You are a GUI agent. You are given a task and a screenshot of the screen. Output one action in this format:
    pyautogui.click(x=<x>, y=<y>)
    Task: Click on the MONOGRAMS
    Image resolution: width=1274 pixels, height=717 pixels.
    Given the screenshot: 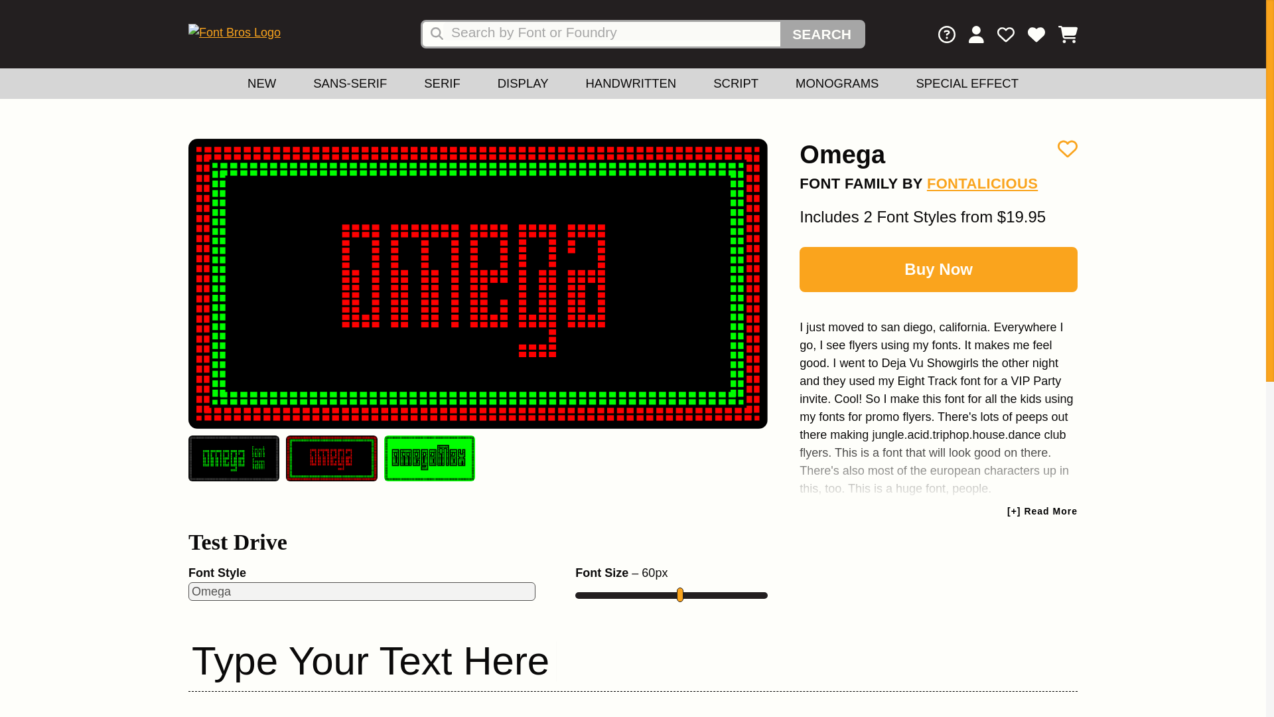 What is the action you would take?
    pyautogui.click(x=837, y=84)
    